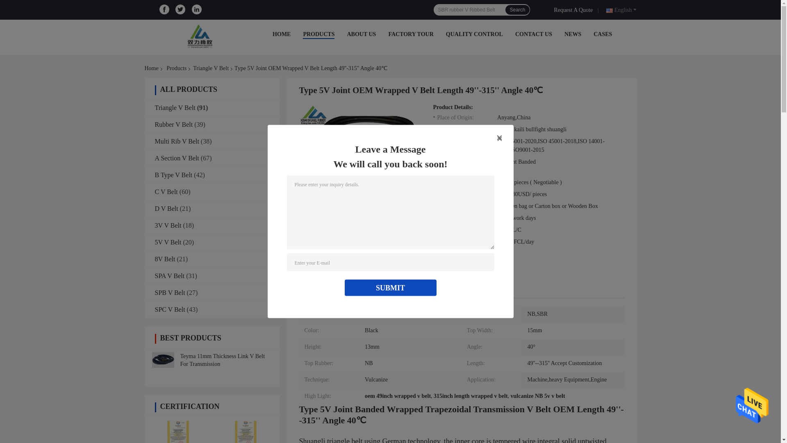 The width and height of the screenshot is (787, 443). I want to click on Henan Shuangli Rubber Co., Ltd., so click(202, 36).